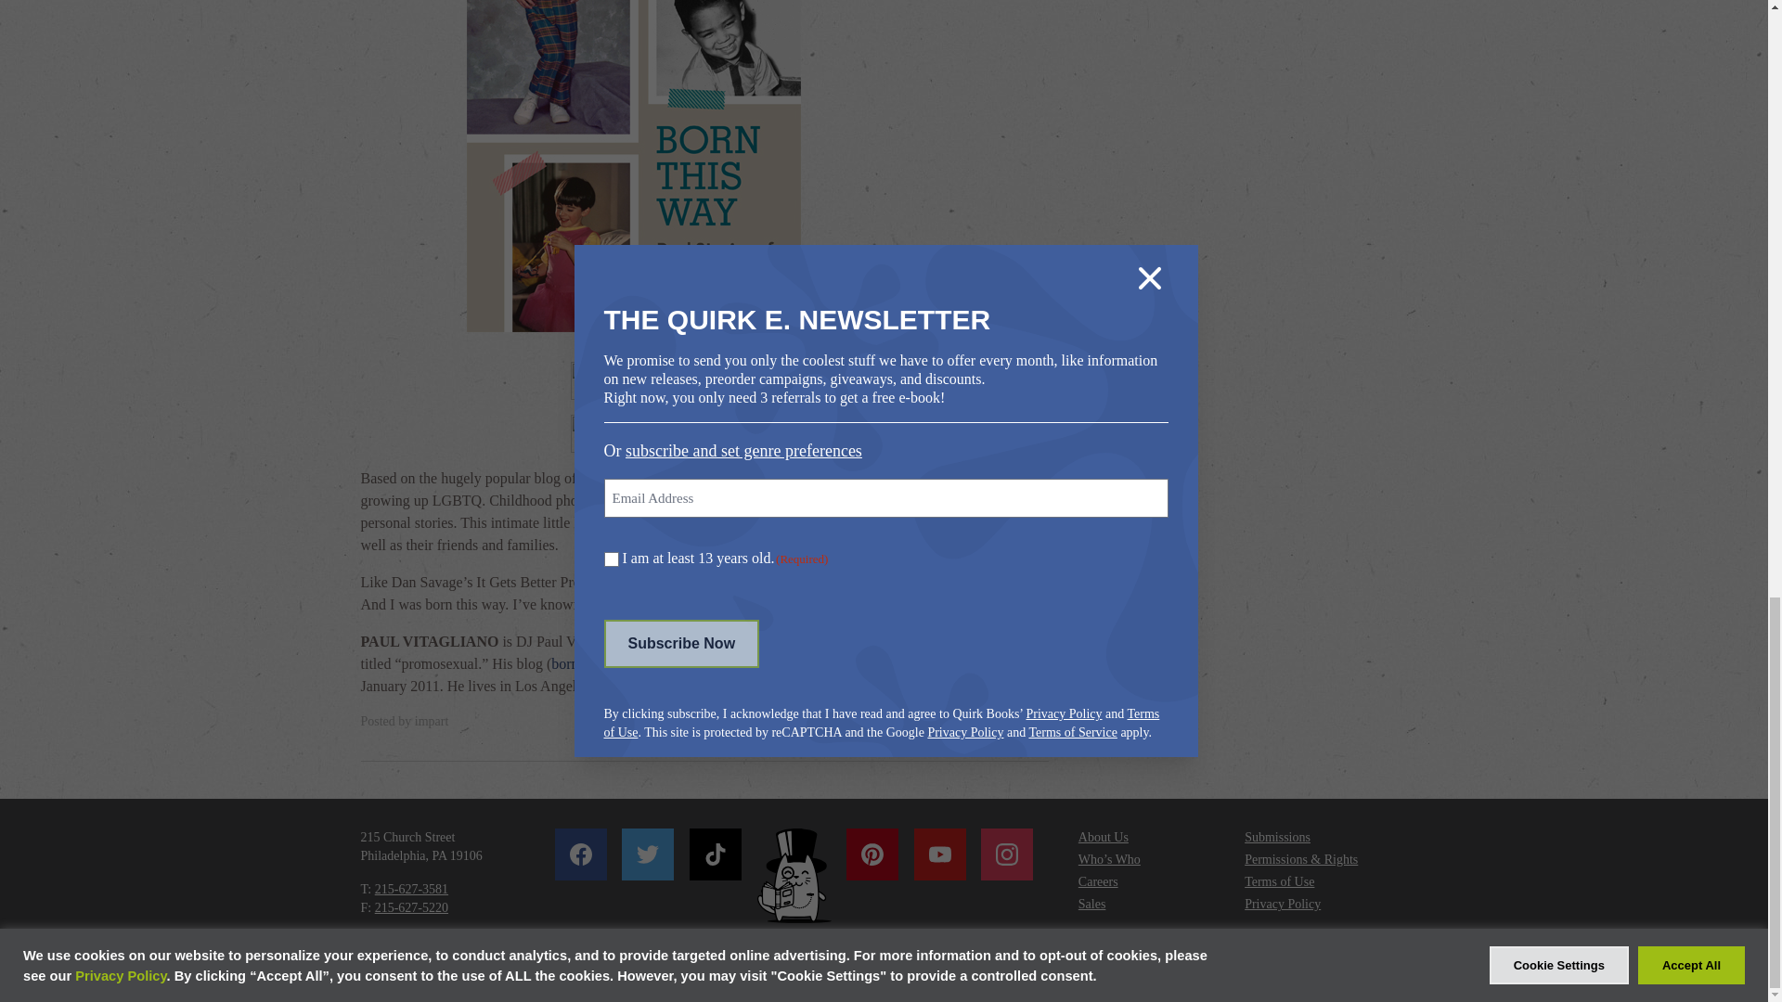  Describe the element at coordinates (615, 663) in the screenshot. I see `bornthiswayblog.com` at that location.